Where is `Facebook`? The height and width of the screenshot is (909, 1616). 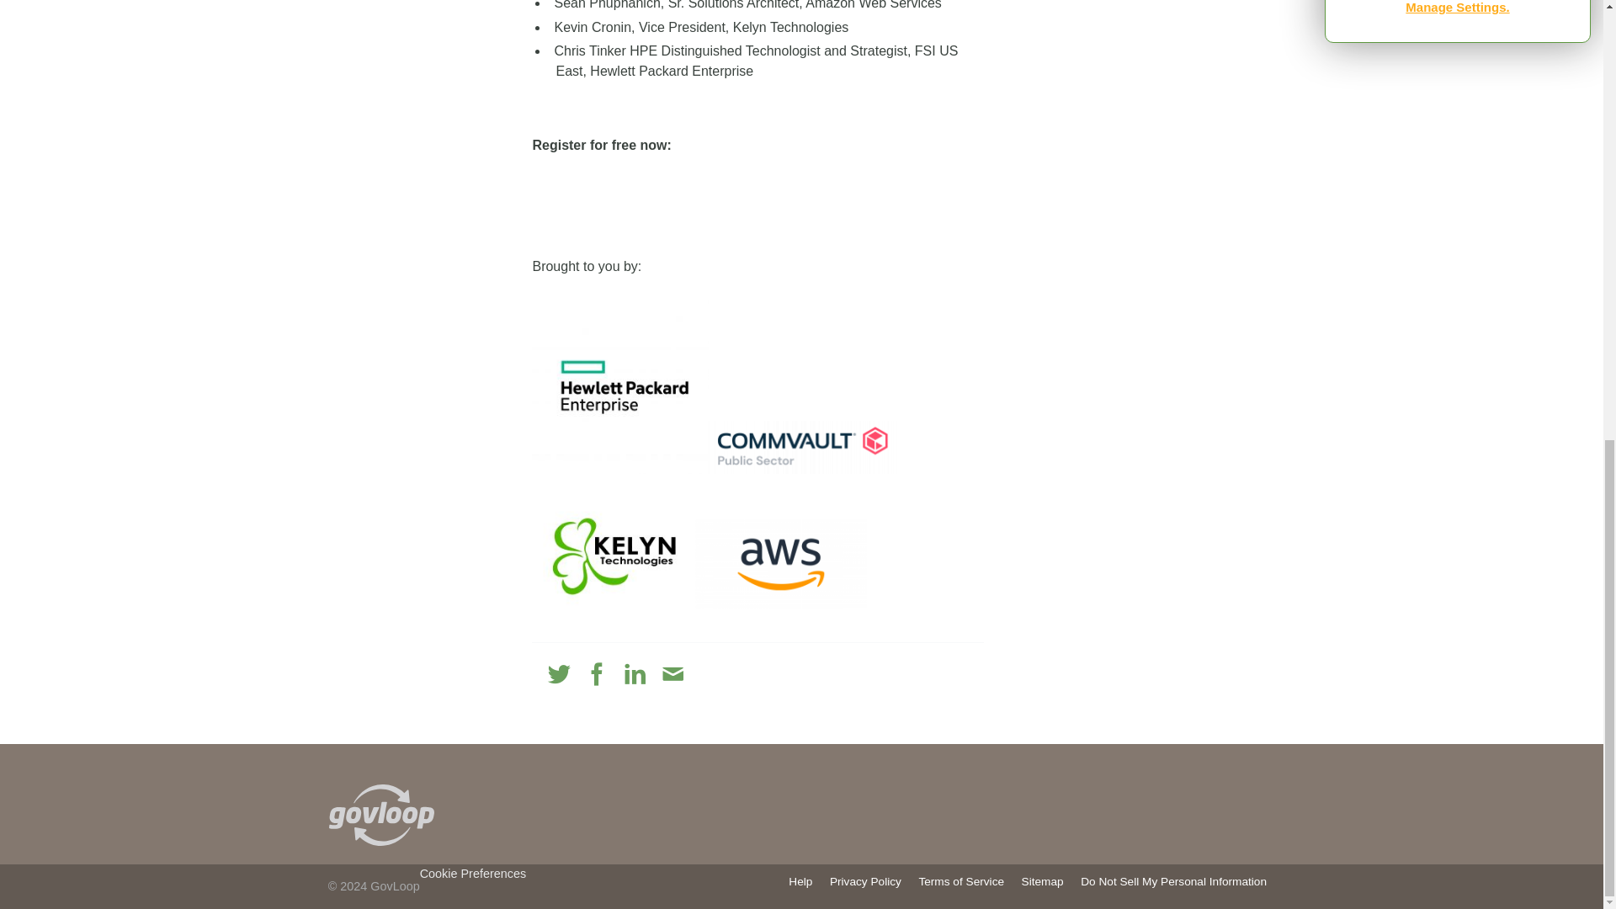 Facebook is located at coordinates (597, 675).